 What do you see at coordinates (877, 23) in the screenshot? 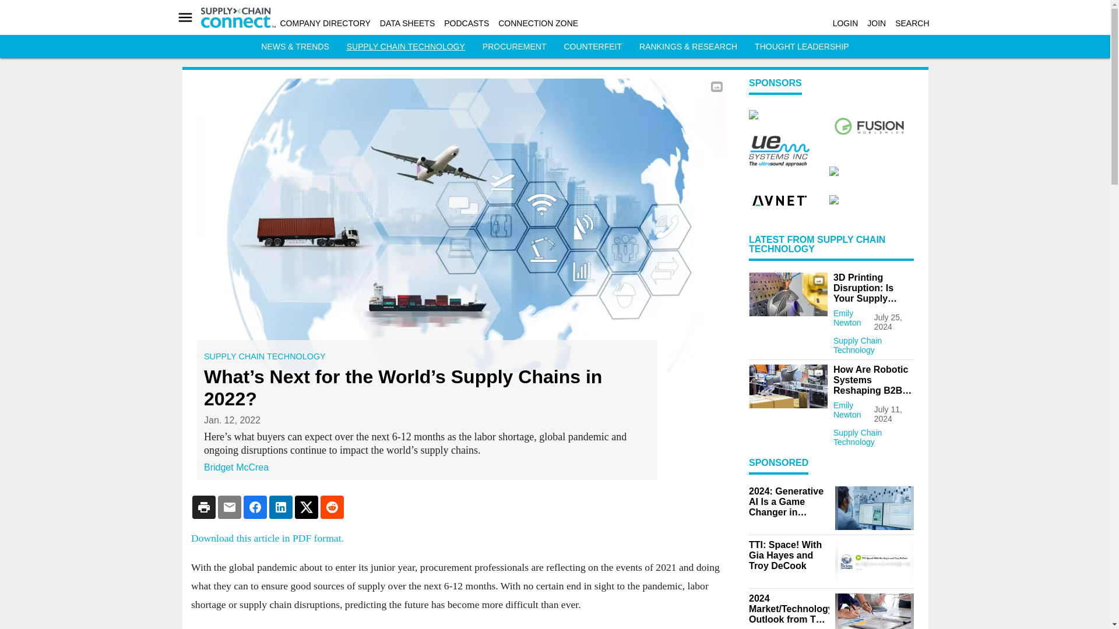
I see `JOIN` at bounding box center [877, 23].